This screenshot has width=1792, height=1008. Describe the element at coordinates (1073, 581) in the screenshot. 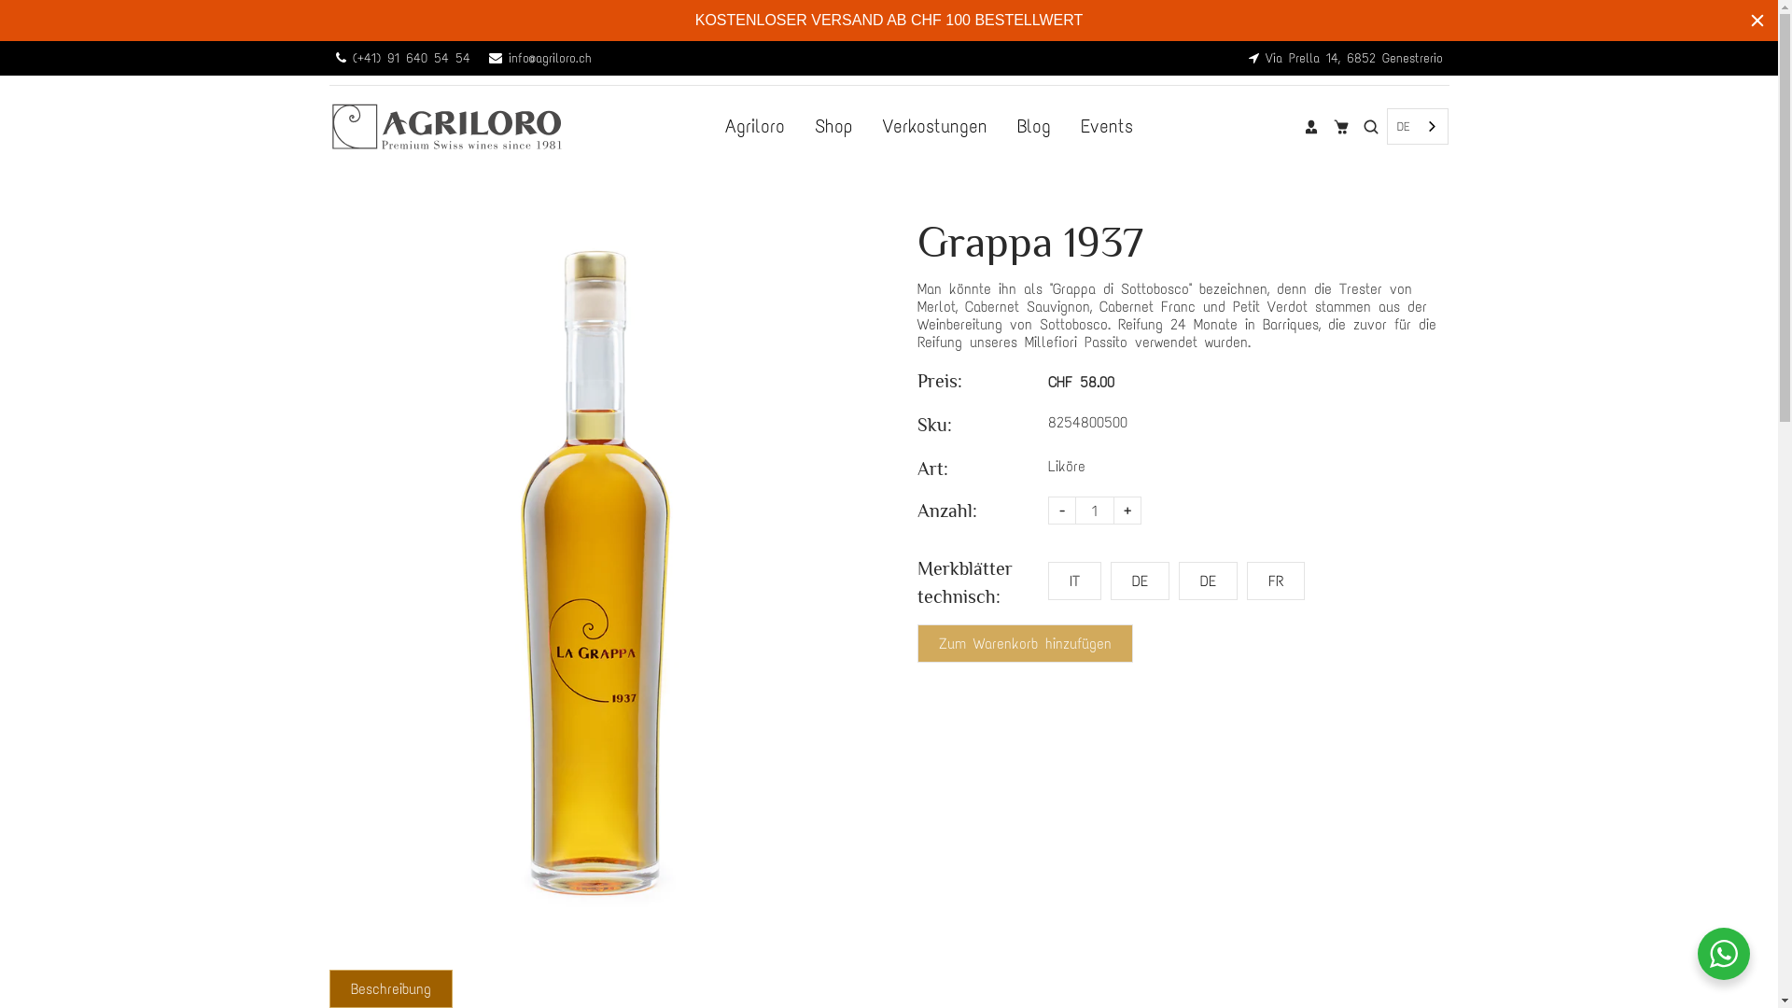

I see `IT` at that location.